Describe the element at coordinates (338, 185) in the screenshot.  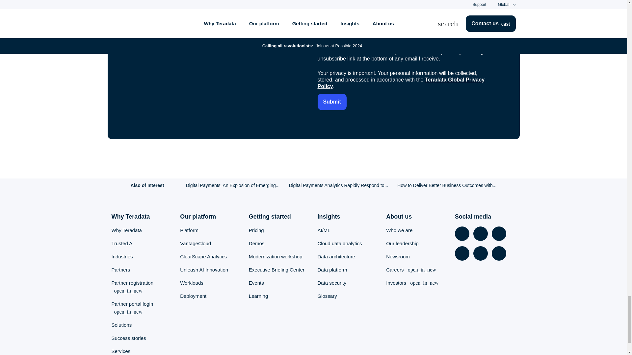
I see `Digital Payments Analytics Rapidly Respond to...` at that location.